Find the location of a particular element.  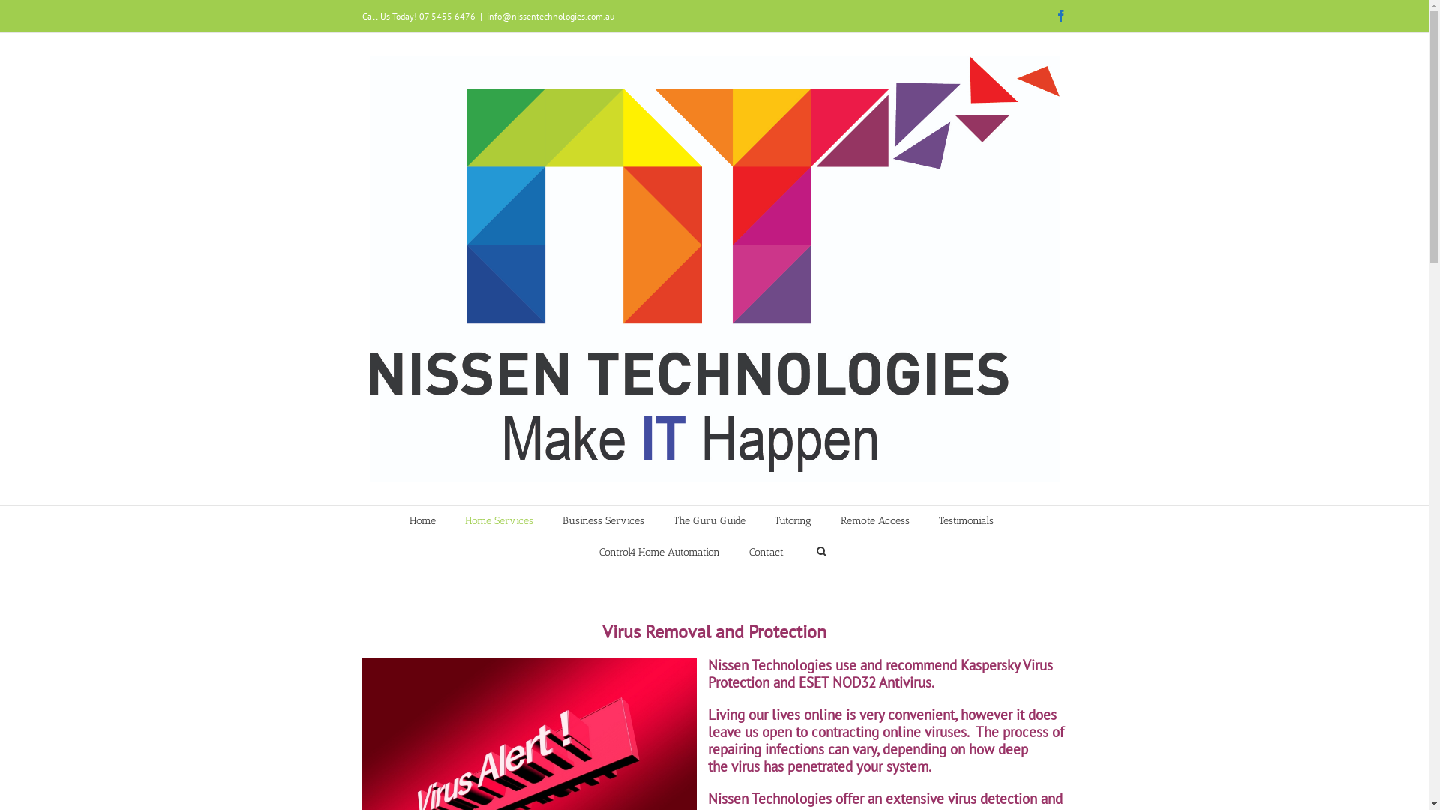

Home Services is located at coordinates (499, 521).